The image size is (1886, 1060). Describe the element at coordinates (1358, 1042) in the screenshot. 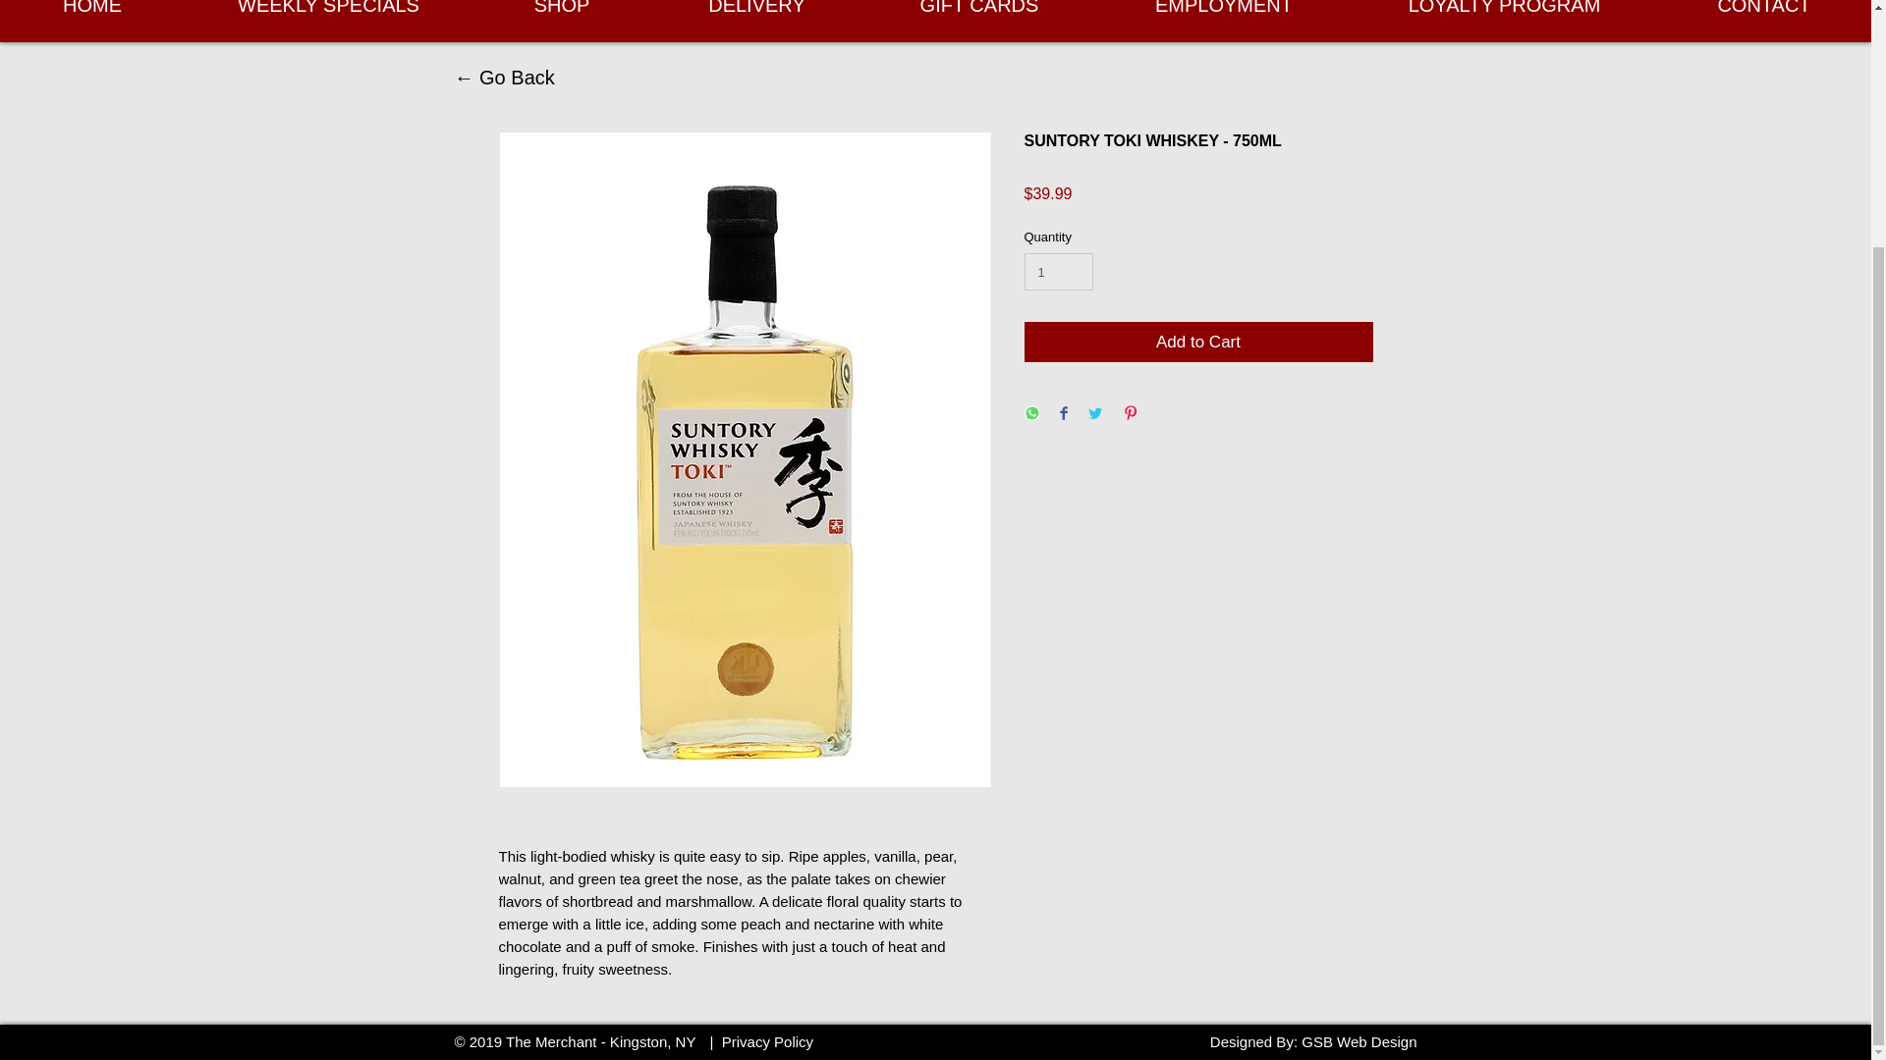

I see `GSB Web Design` at that location.